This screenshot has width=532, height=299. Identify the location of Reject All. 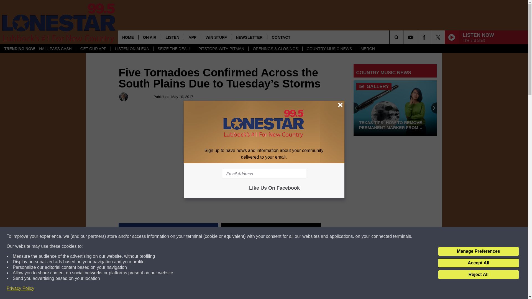
(478, 275).